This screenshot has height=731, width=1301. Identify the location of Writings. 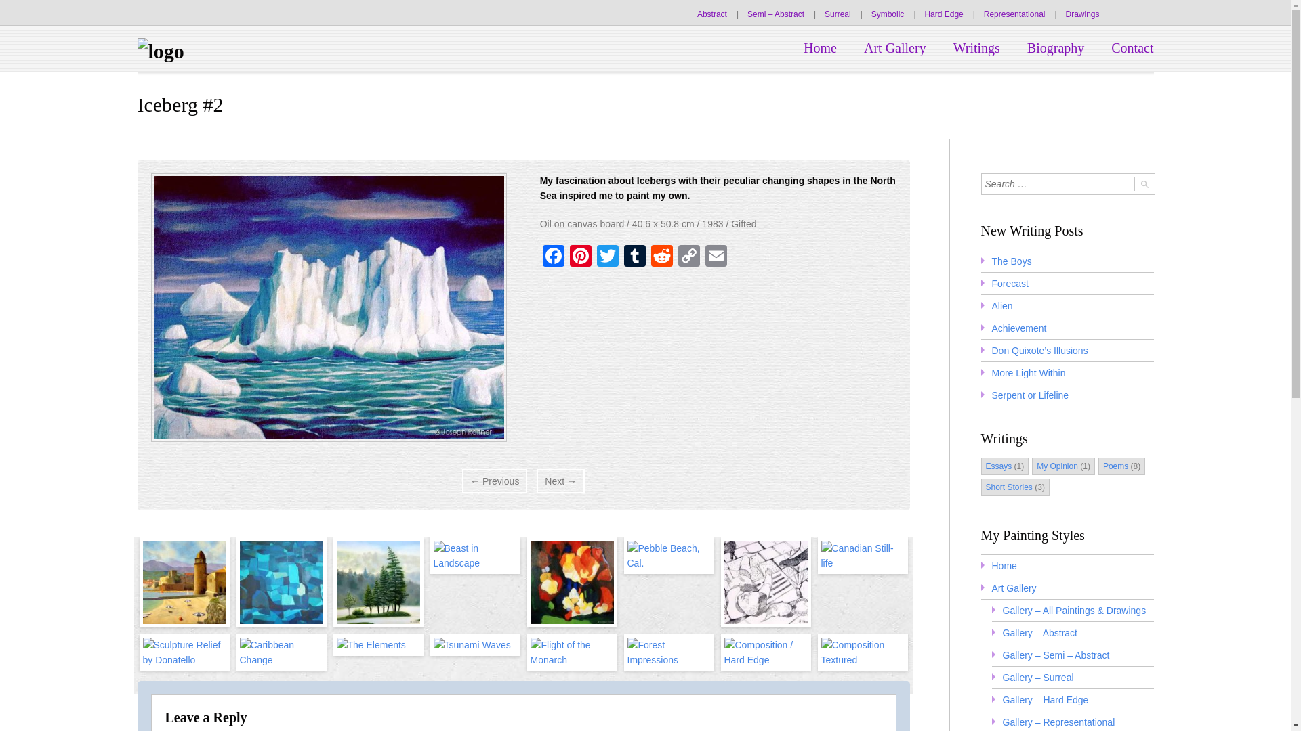
(976, 49).